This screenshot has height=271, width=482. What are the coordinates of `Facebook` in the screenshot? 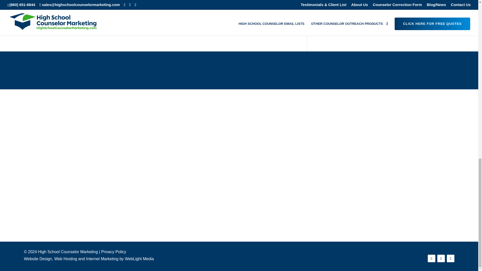 It's located at (156, 29).